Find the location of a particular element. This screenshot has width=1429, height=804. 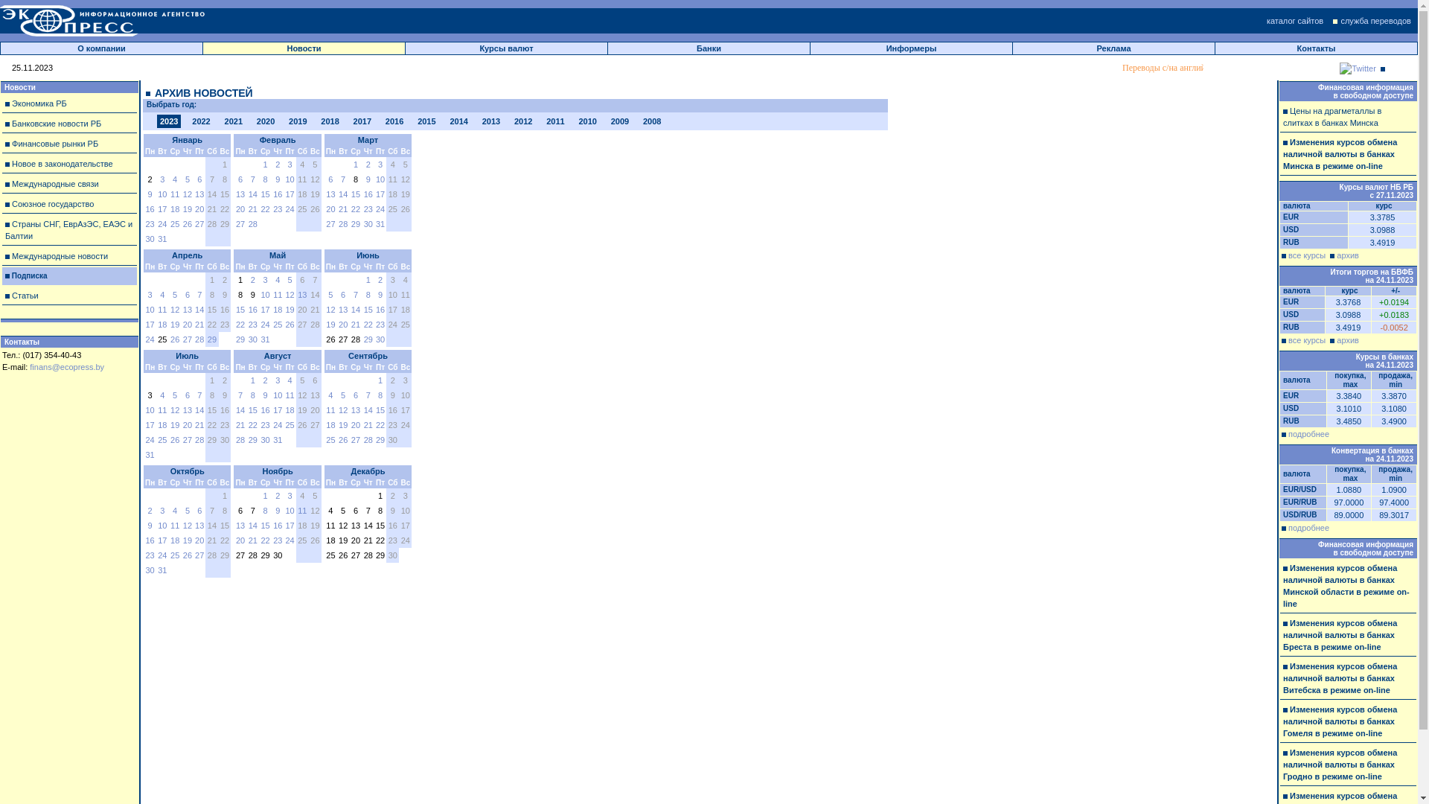

10 is located at coordinates (290, 511).